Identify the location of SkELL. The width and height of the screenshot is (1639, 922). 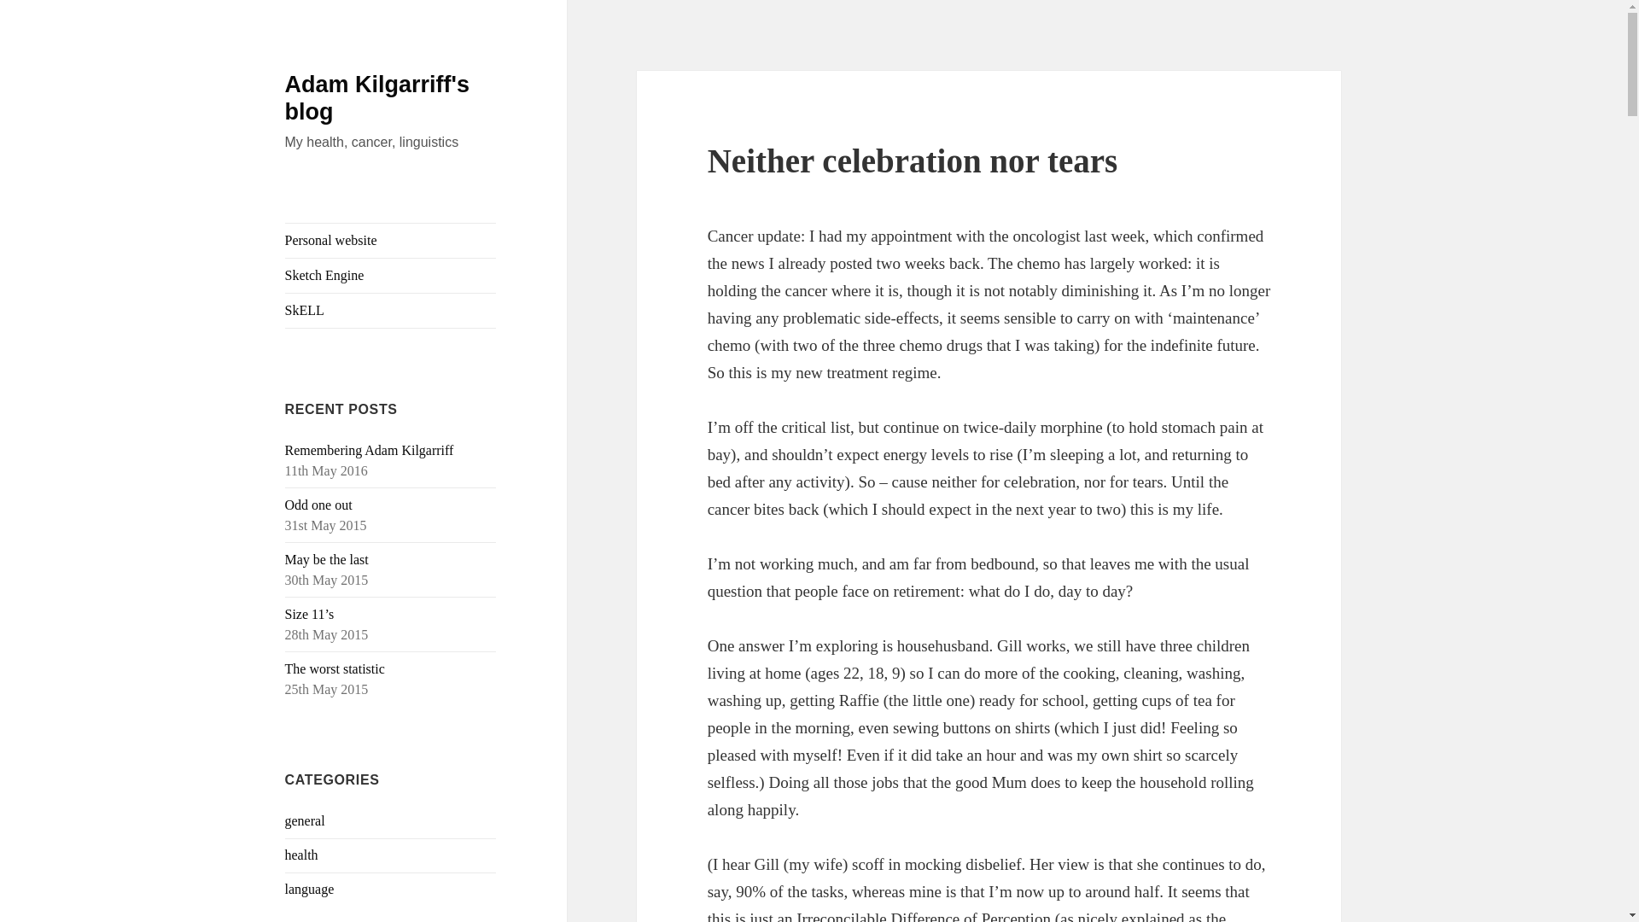
(391, 311).